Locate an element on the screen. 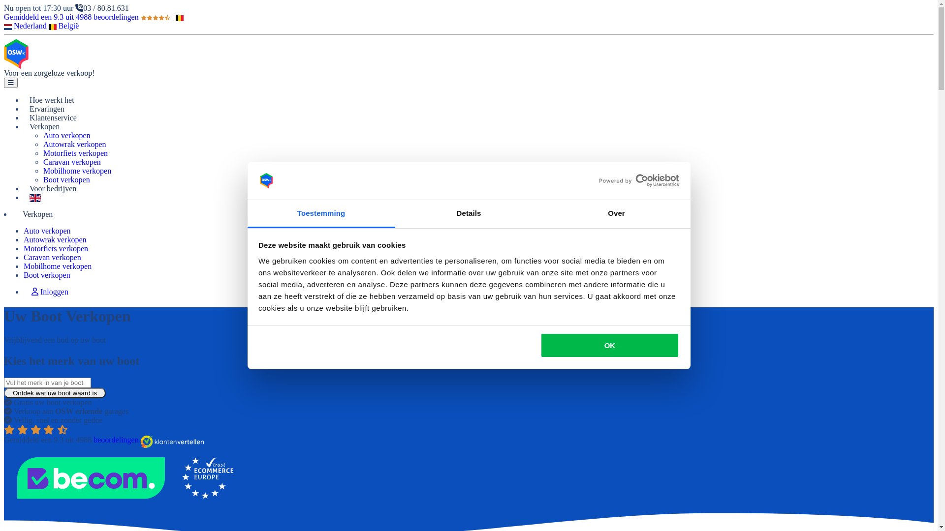 The height and width of the screenshot is (531, 945). Ervaringen is located at coordinates (47, 109).